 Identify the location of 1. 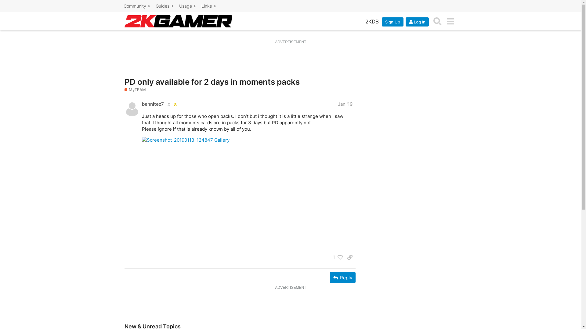
(336, 257).